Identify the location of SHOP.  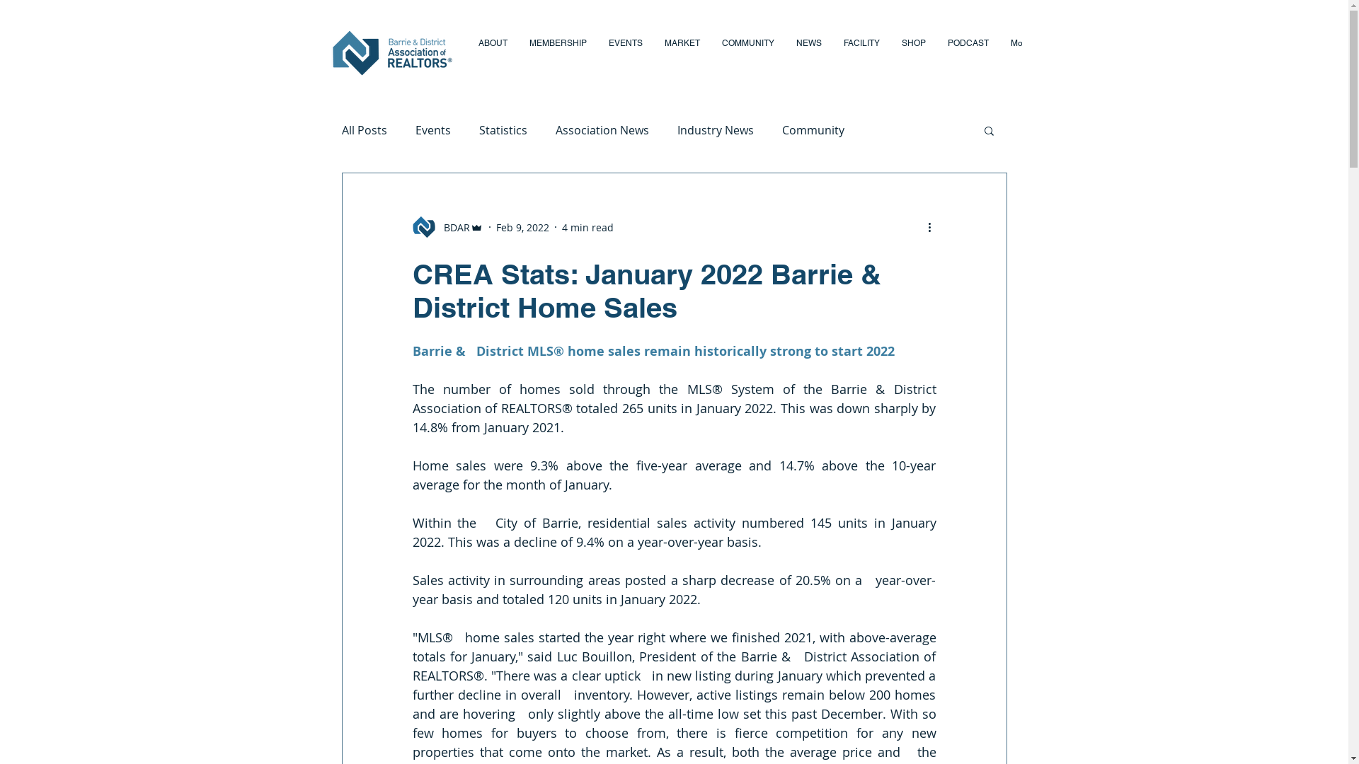
(913, 55).